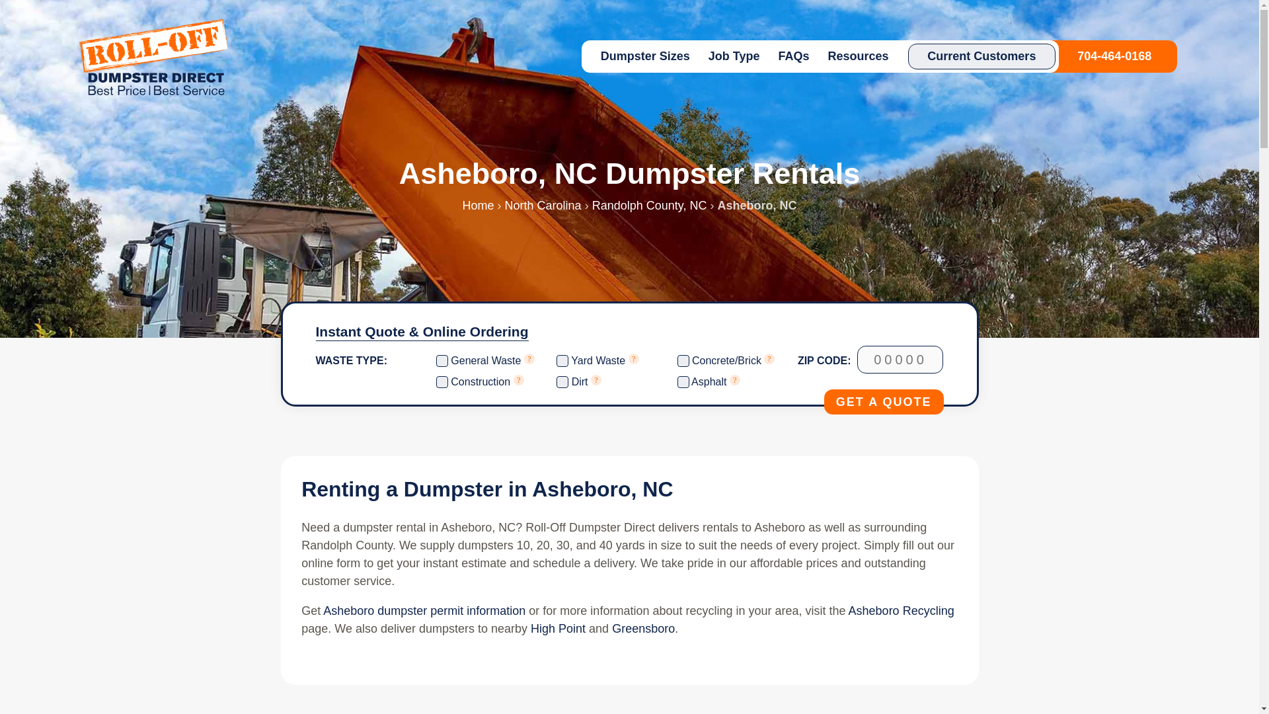  Describe the element at coordinates (884, 402) in the screenshot. I see `Get a Quote` at that location.